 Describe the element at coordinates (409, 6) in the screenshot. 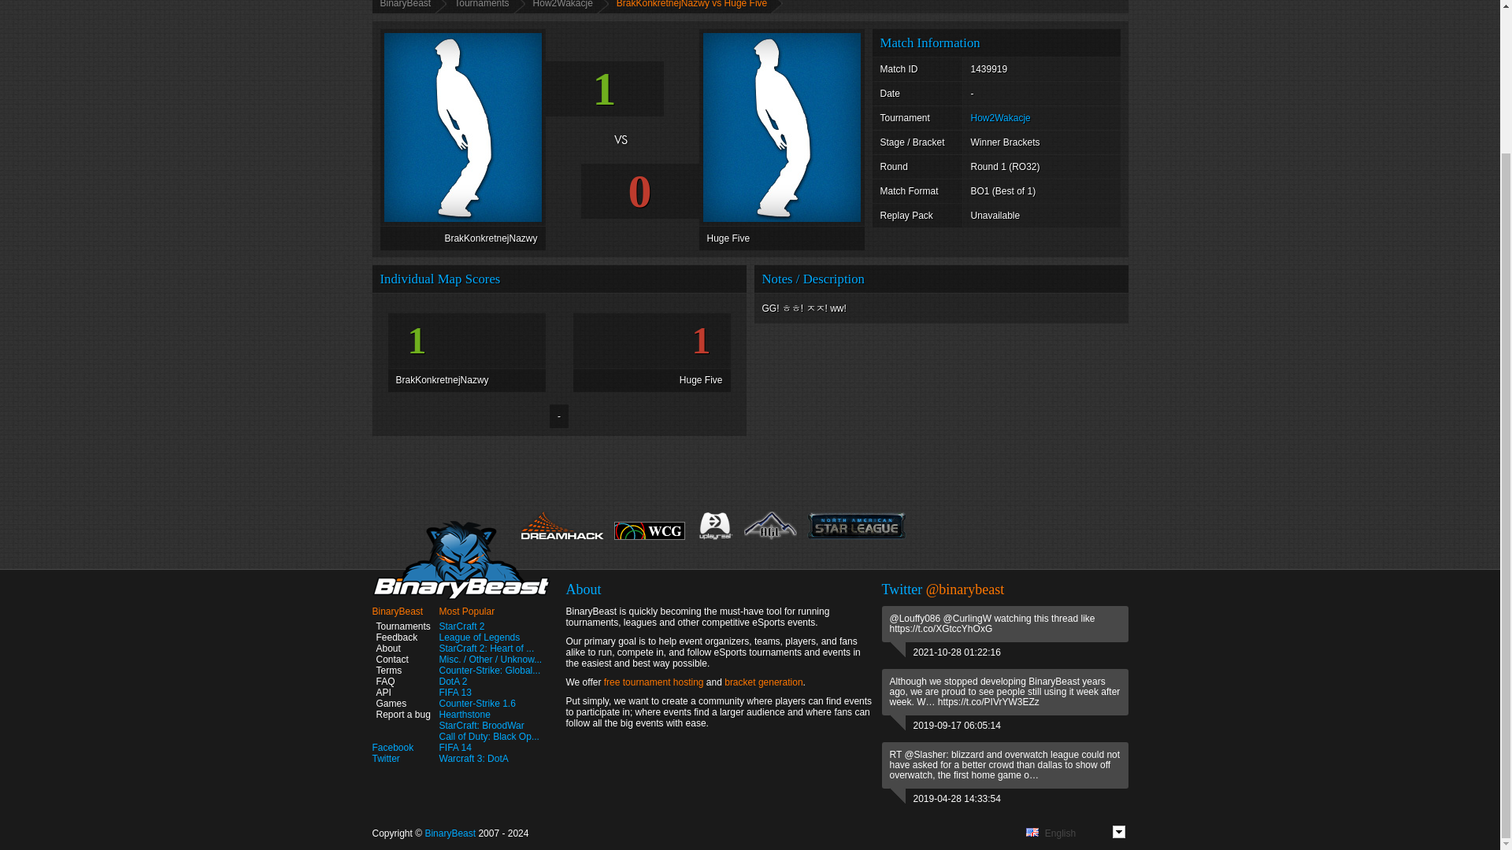

I see `BinaryBeast` at that location.